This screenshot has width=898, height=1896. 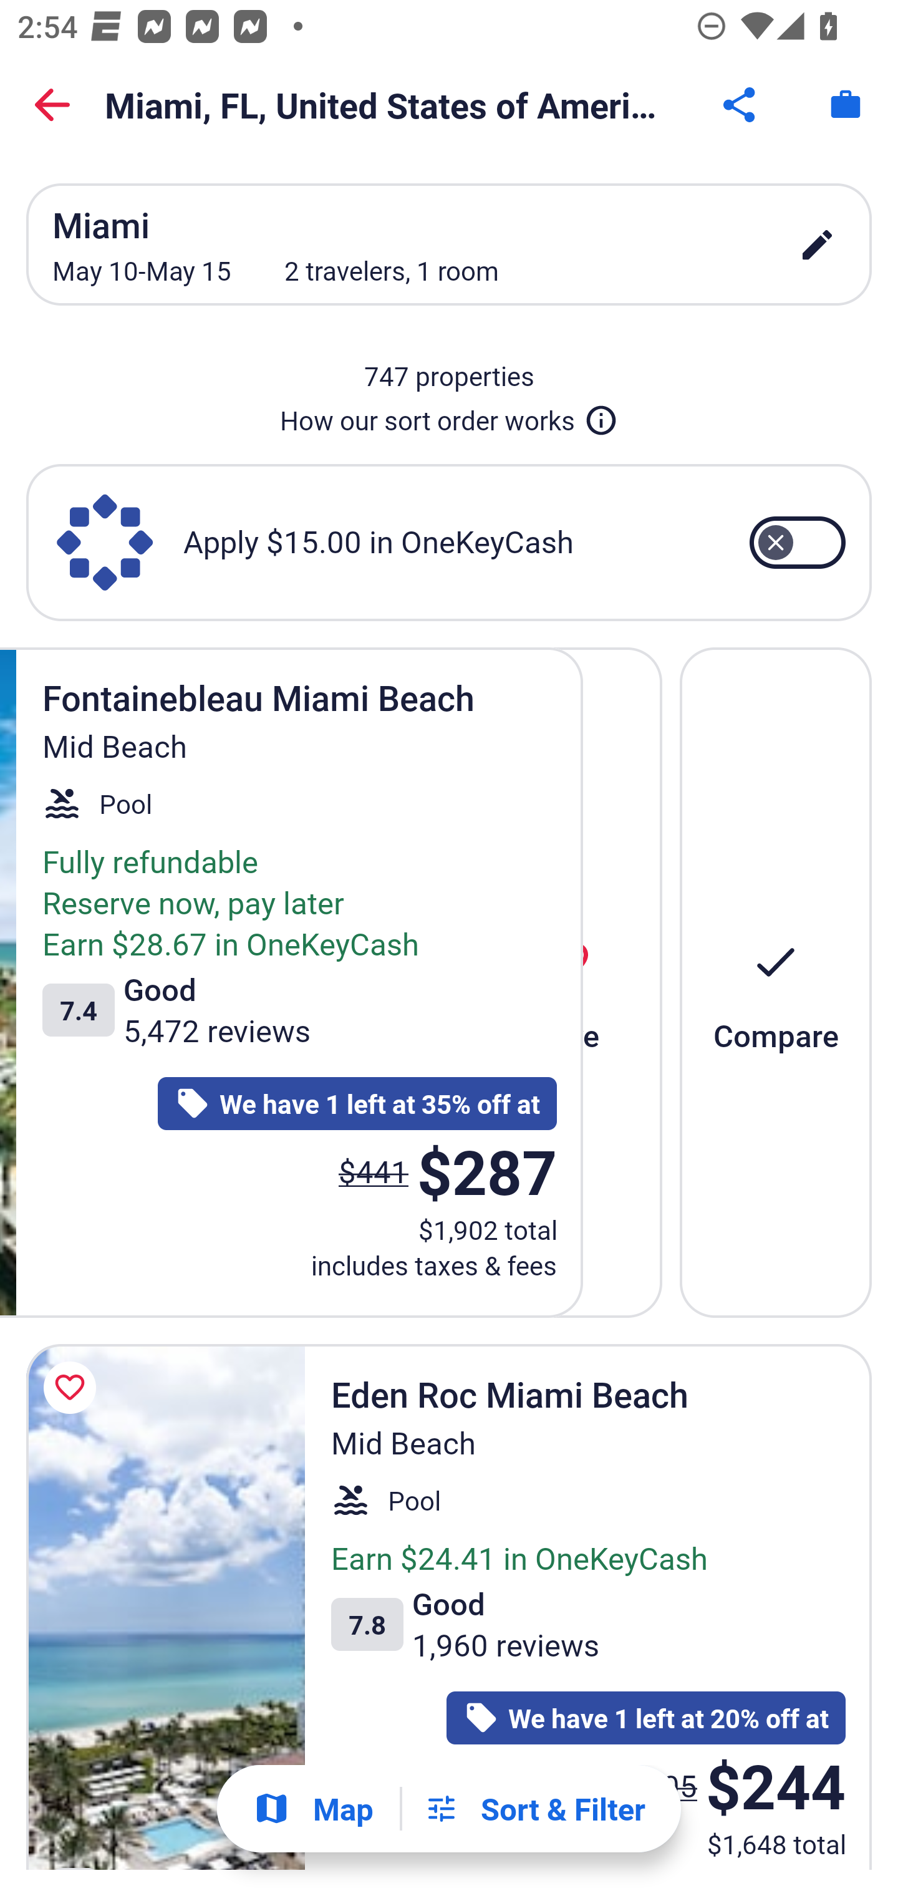 What do you see at coordinates (449, 244) in the screenshot?
I see `Miami May 10-May 15 2 travelers, 1 room edit` at bounding box center [449, 244].